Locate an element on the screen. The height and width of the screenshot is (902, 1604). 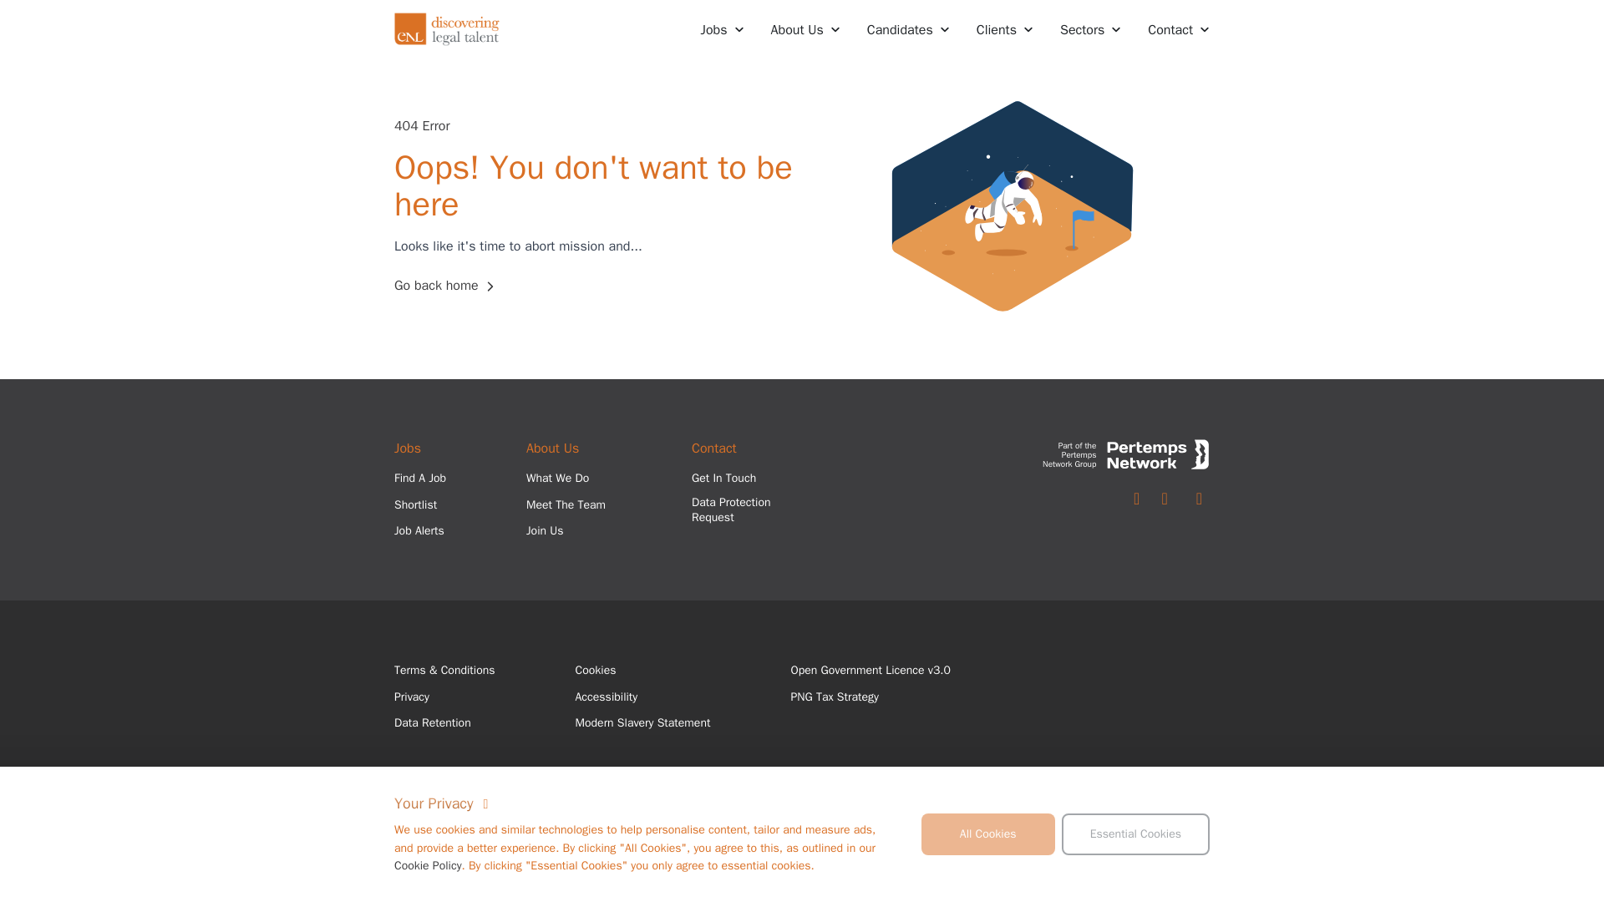
Candidates is located at coordinates (908, 30).